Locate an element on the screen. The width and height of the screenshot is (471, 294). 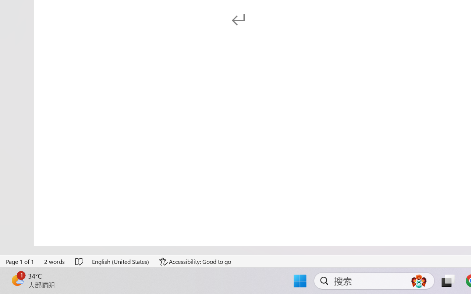
AutomationID: DynamicSearchBoxGleamImage is located at coordinates (419, 281).